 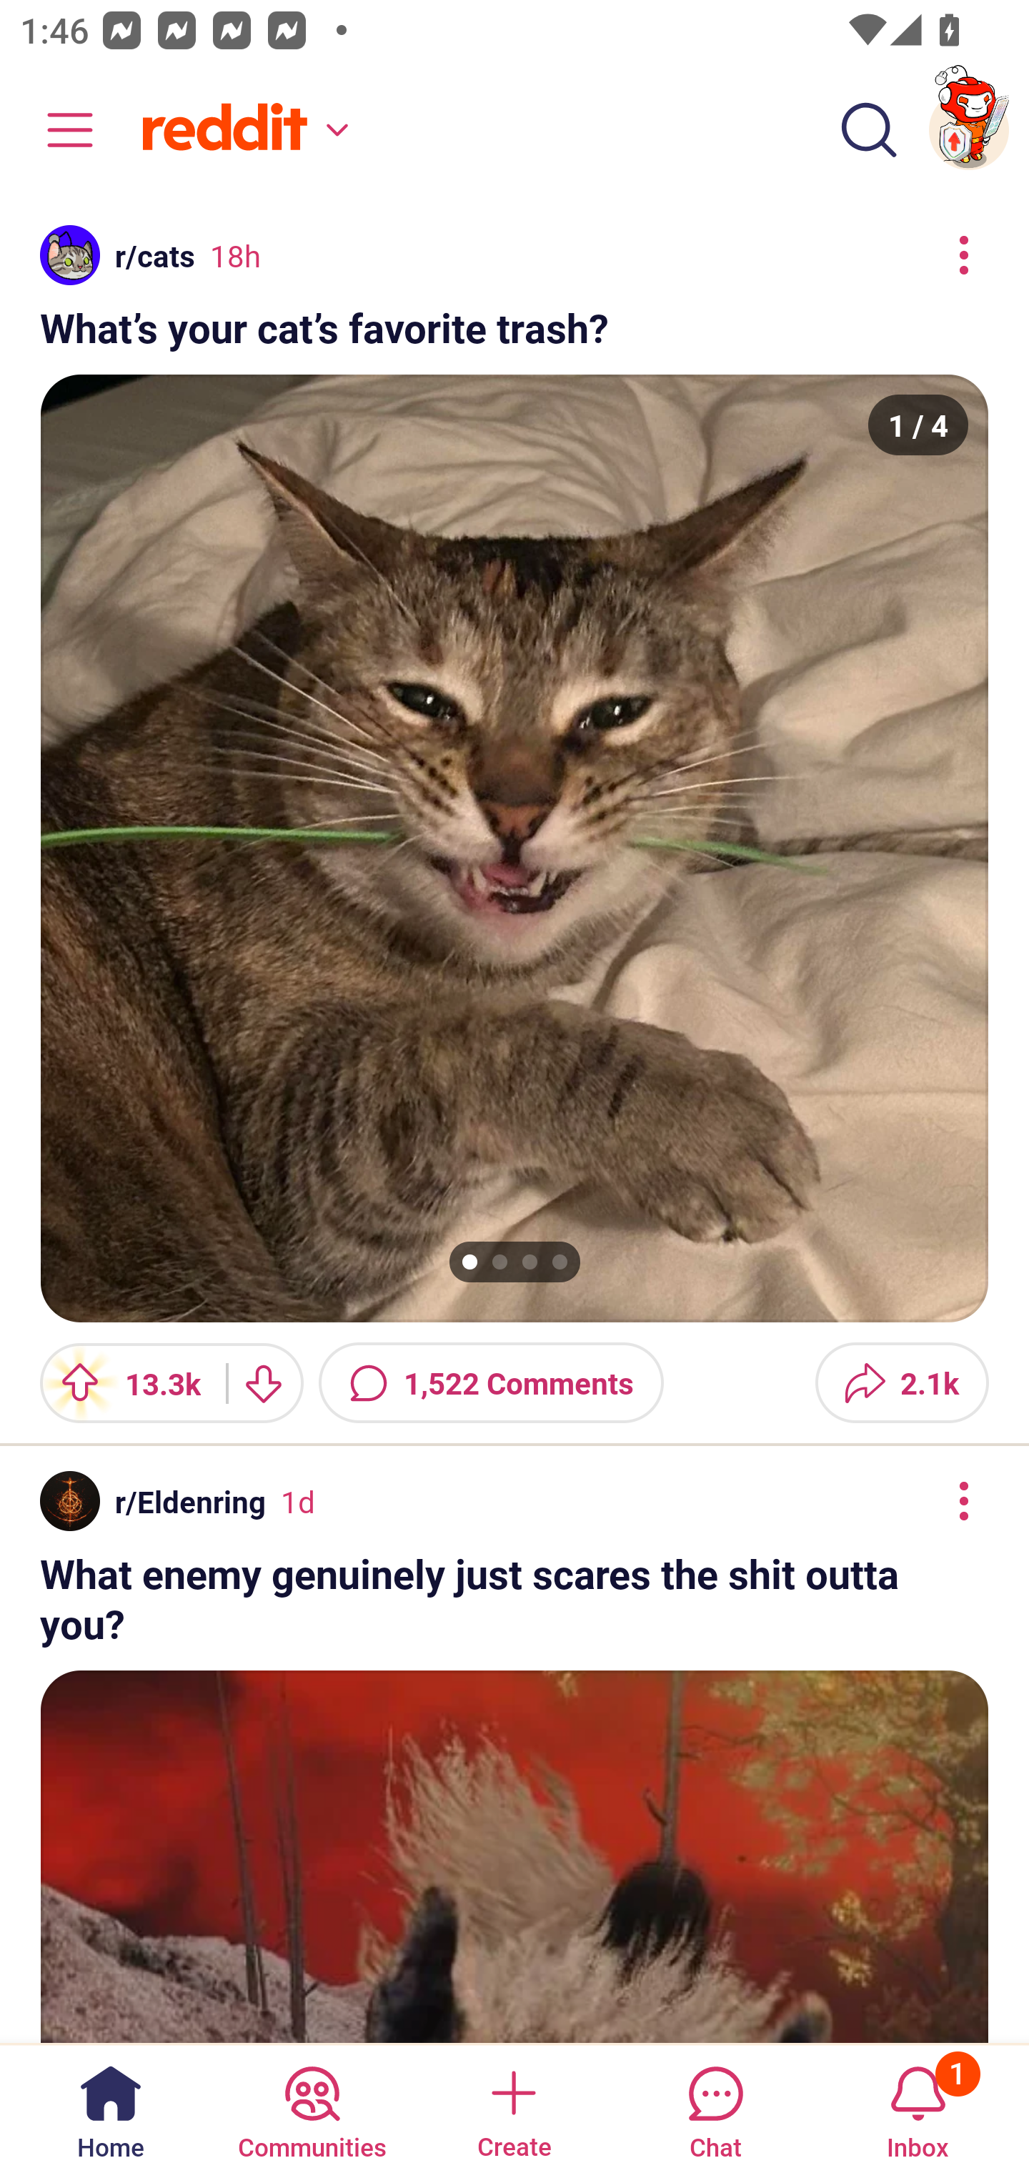 I want to click on Home feed, so click(x=241, y=130).